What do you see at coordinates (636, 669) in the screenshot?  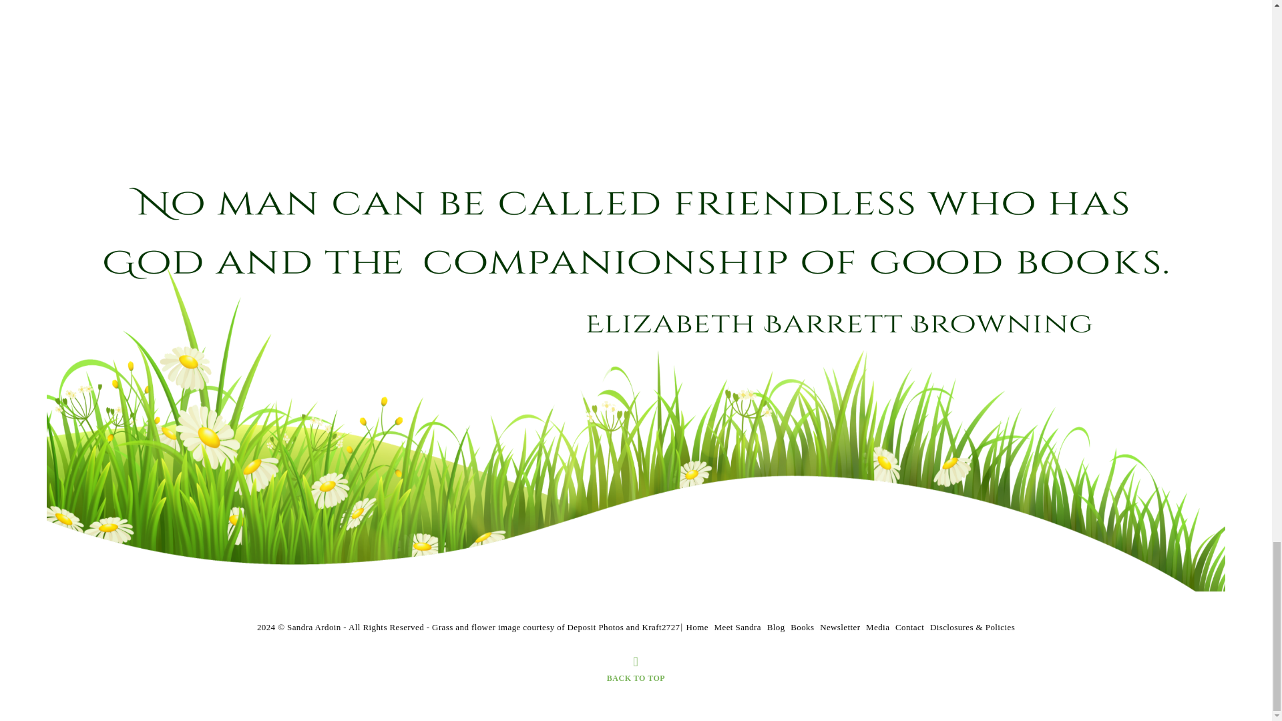 I see `BACK TO TOP` at bounding box center [636, 669].